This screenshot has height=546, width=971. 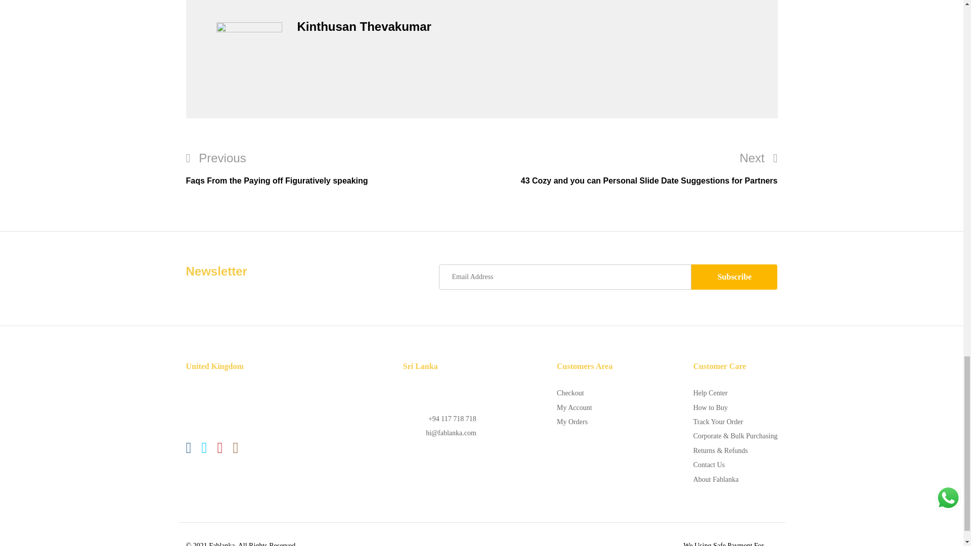 What do you see at coordinates (203, 448) in the screenshot?
I see `Twitter` at bounding box center [203, 448].